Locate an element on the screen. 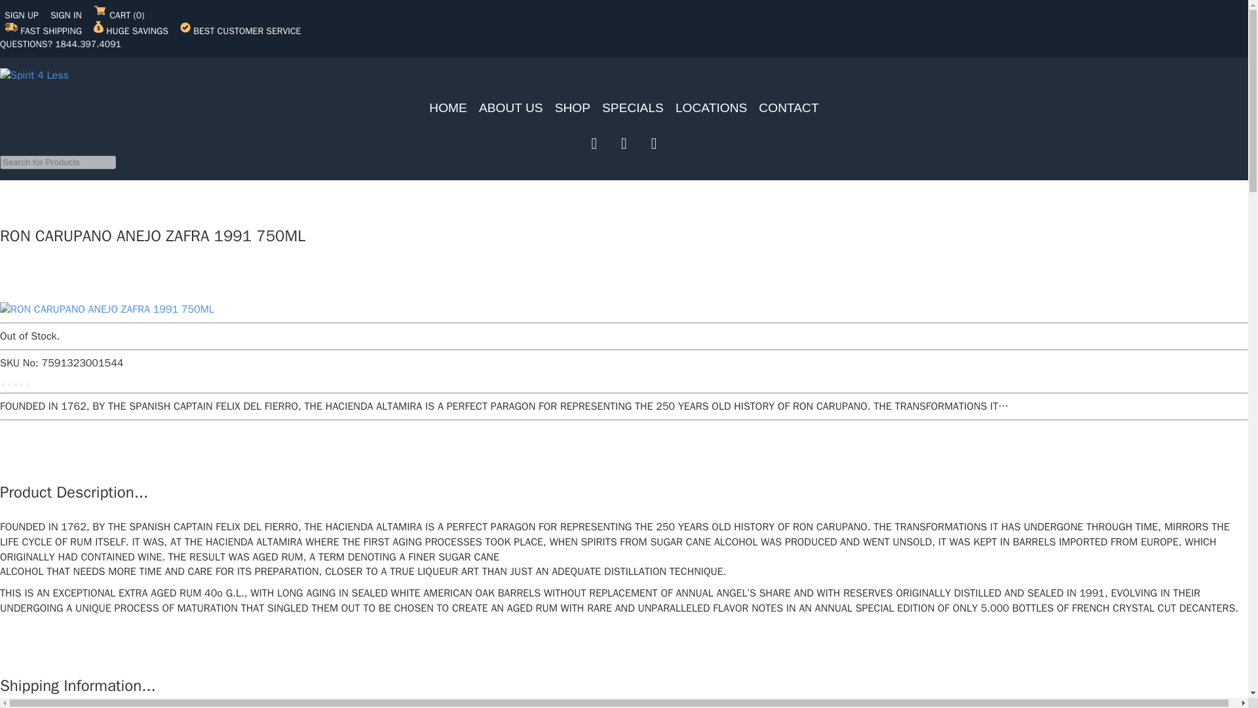 This screenshot has width=1258, height=708. Spirit 4 Less is located at coordinates (34, 75).